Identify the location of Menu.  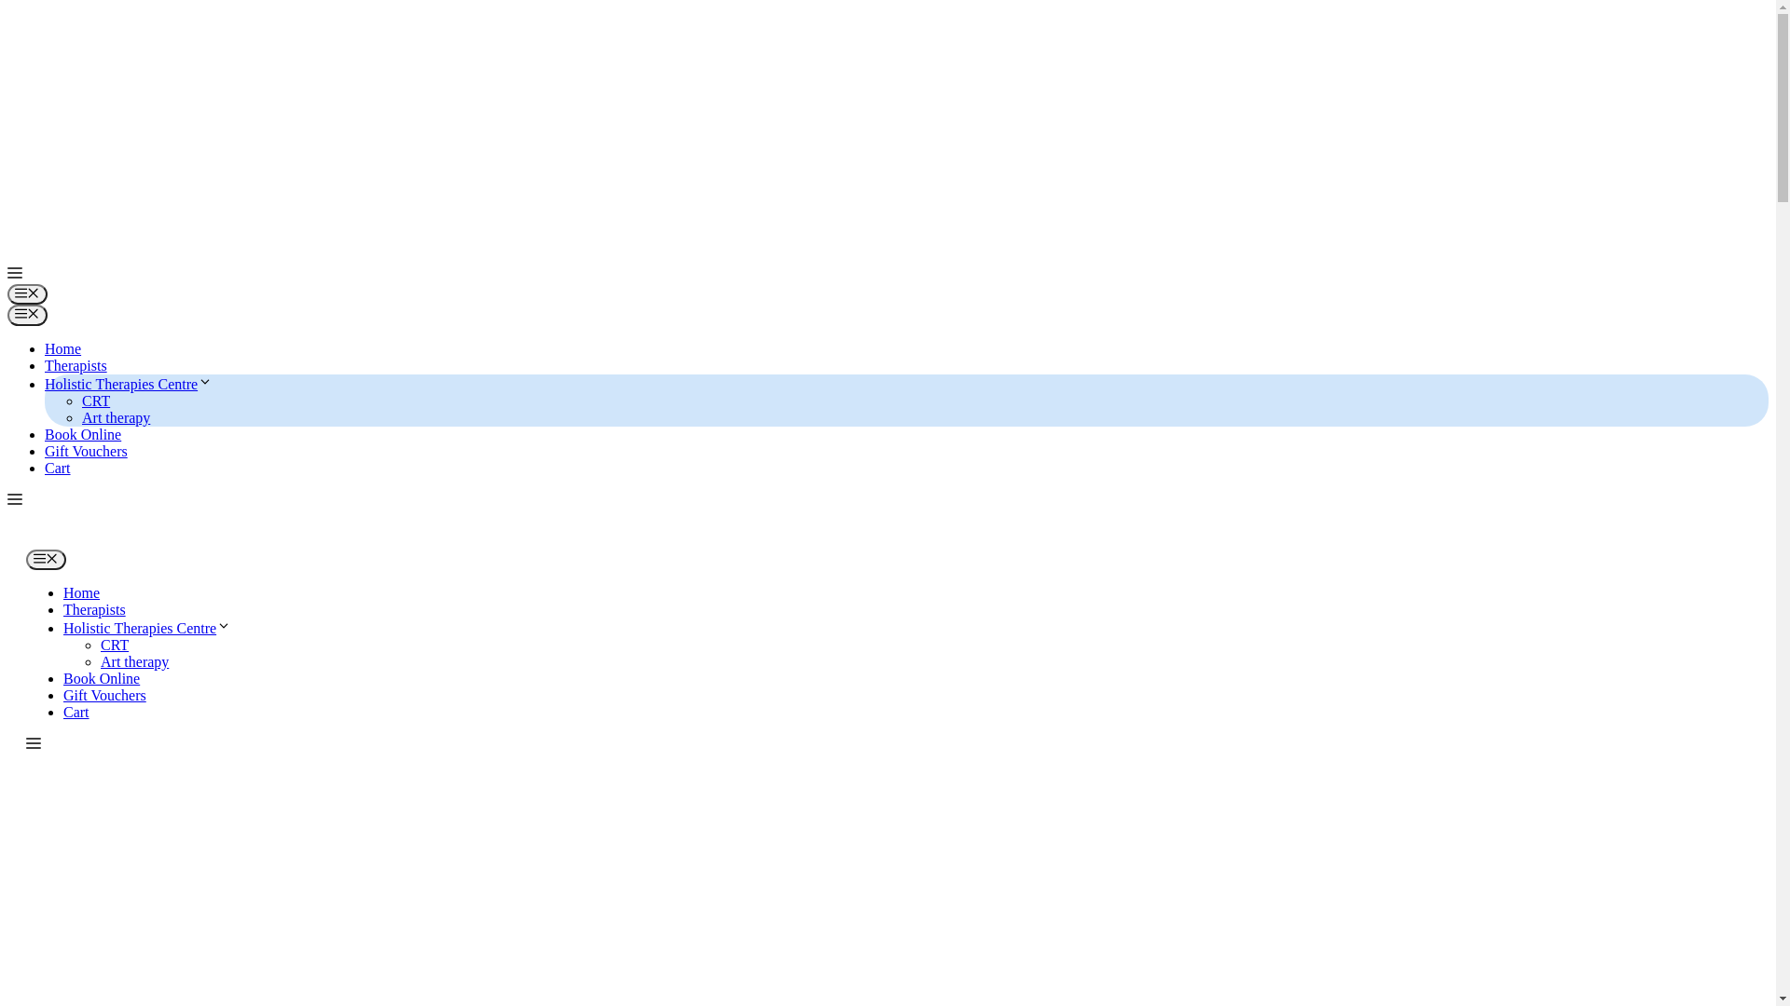
(47, 560).